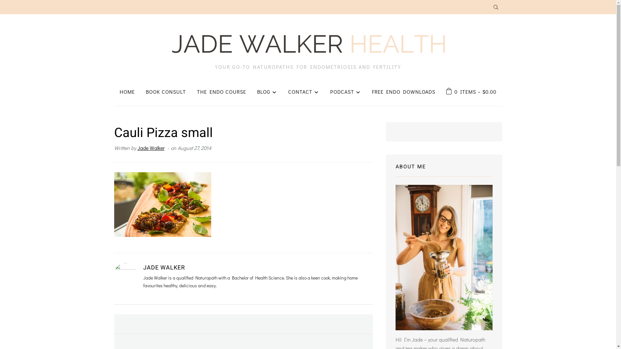  I want to click on BOOK CONSULT, so click(166, 92).